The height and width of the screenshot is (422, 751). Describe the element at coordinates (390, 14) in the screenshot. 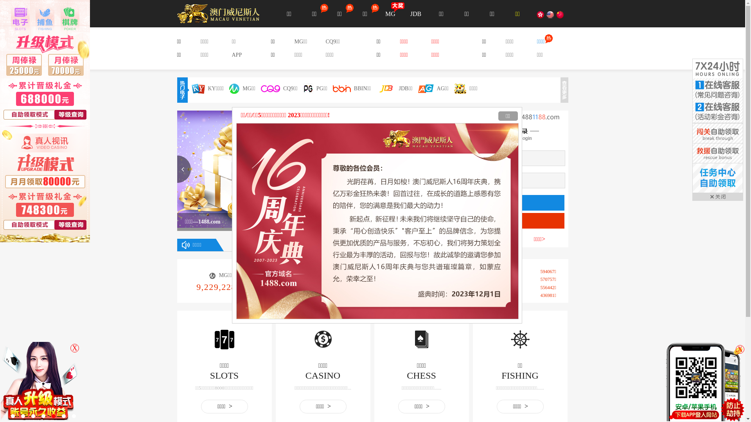

I see `MG` at that location.